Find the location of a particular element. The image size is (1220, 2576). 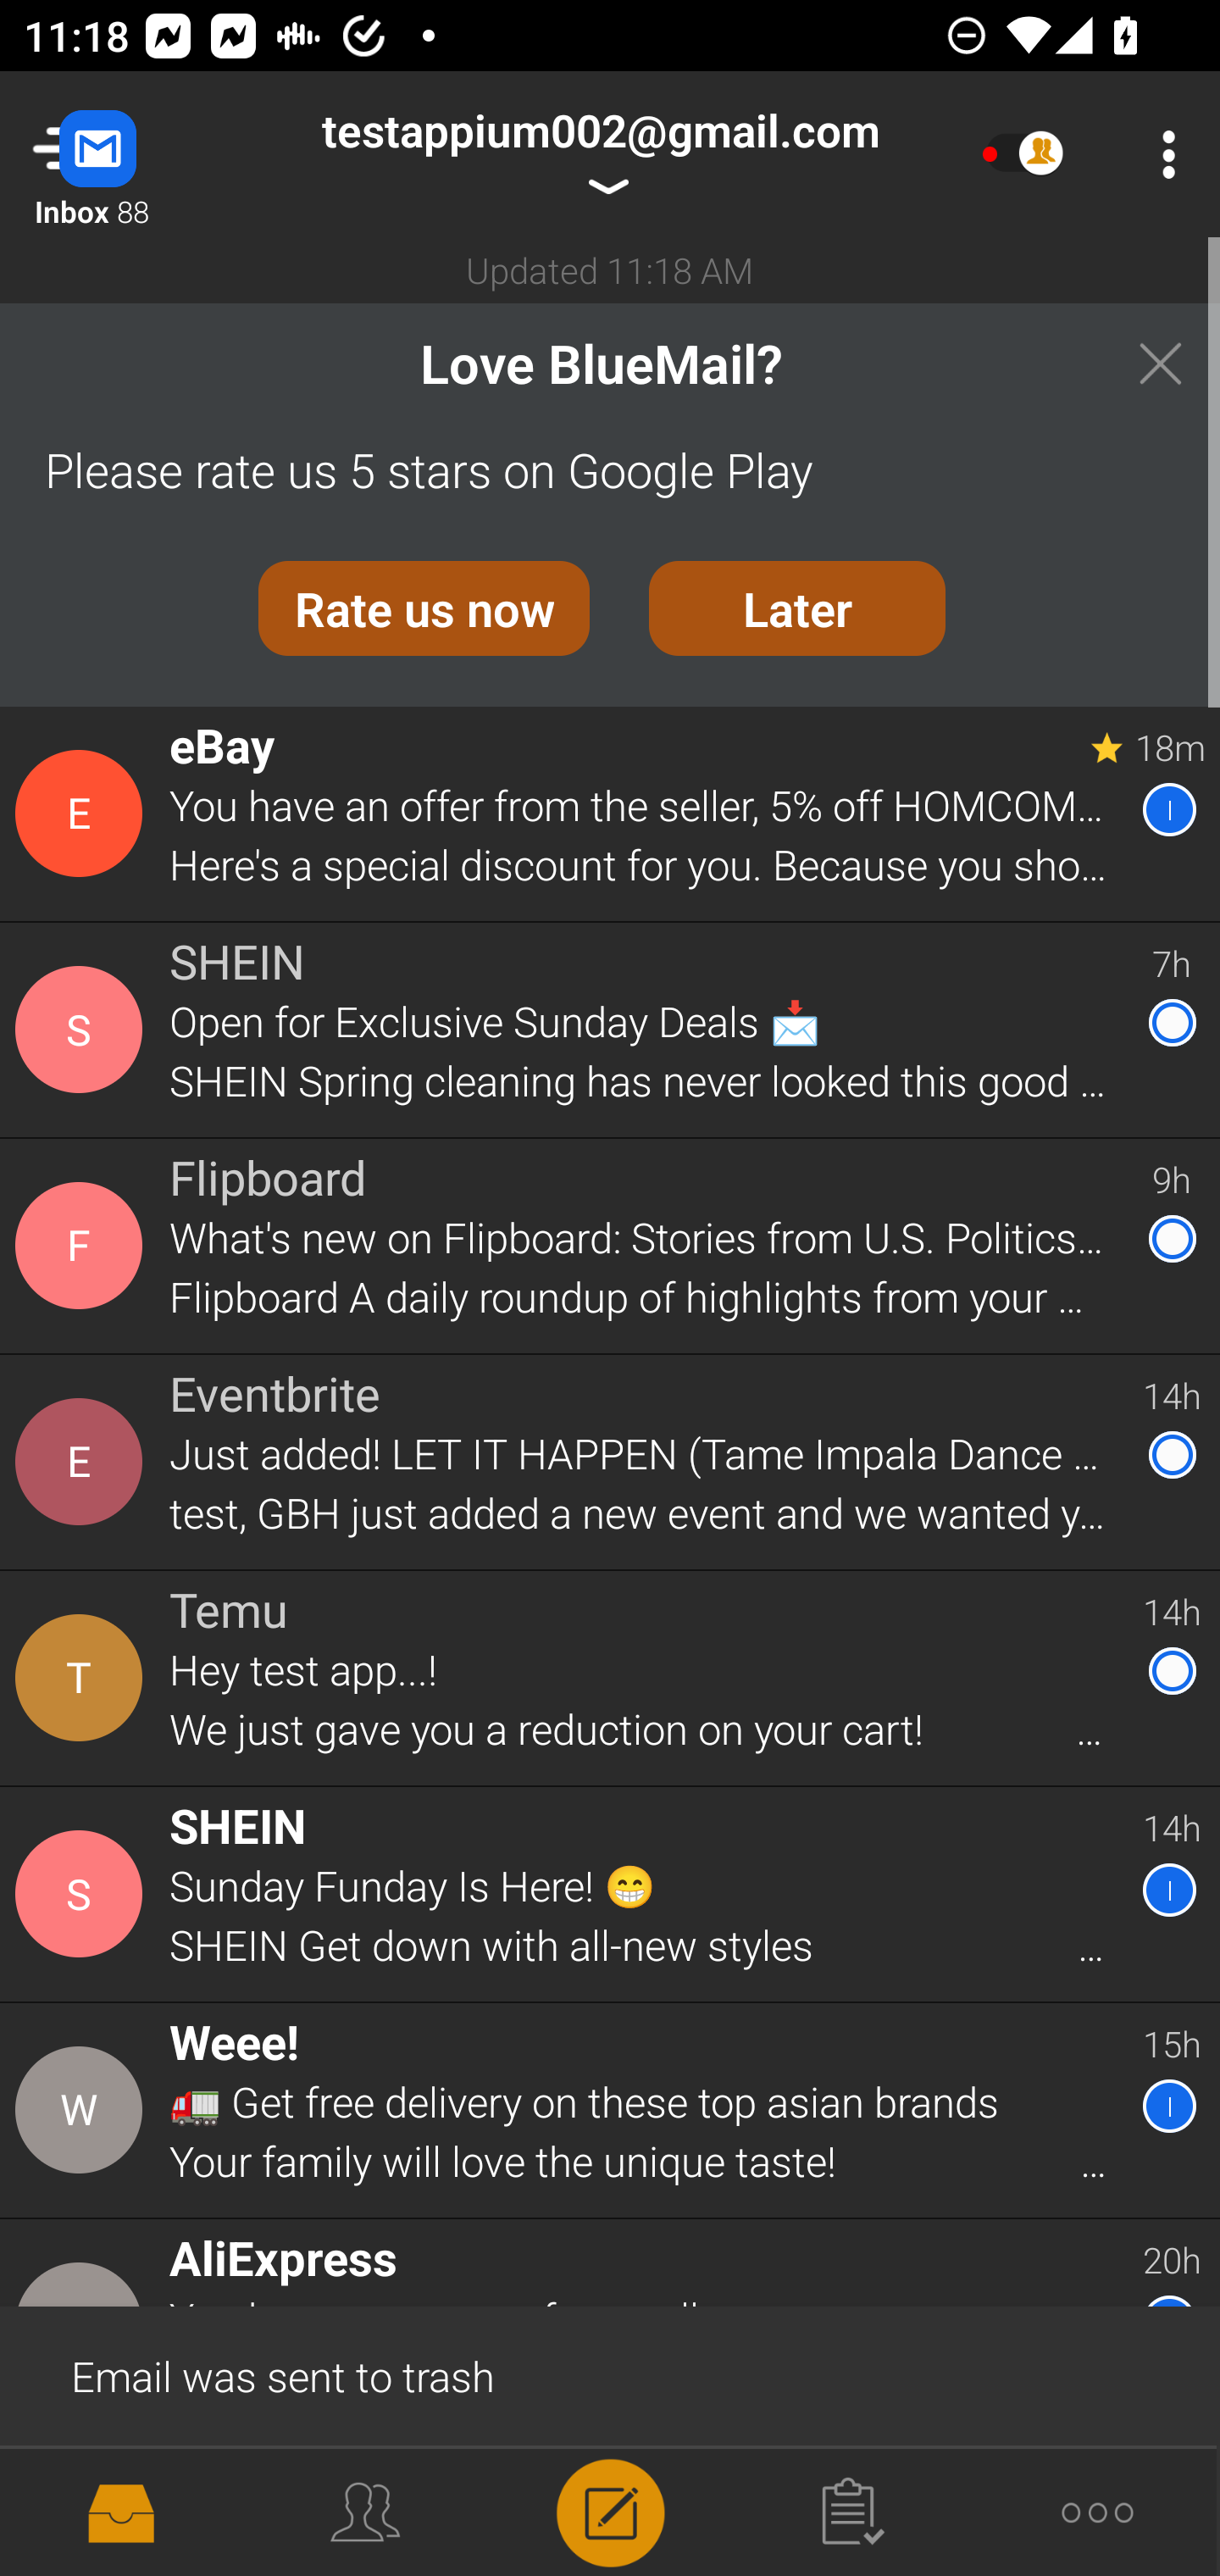

testappium002@gmail.com is located at coordinates (600, 154).